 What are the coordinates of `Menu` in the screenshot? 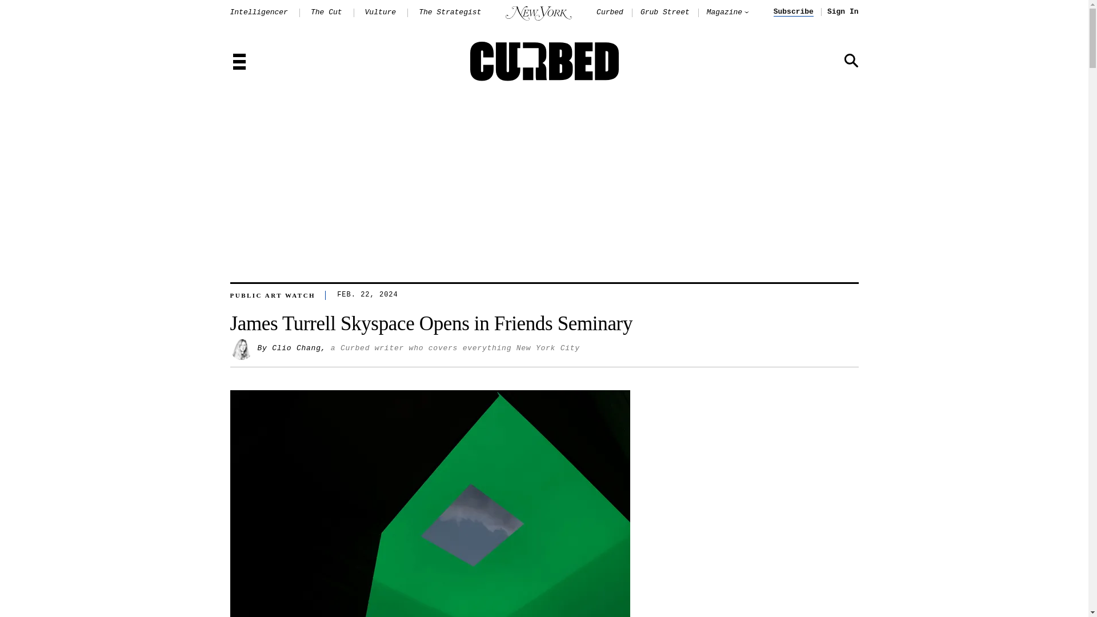 It's located at (239, 62).